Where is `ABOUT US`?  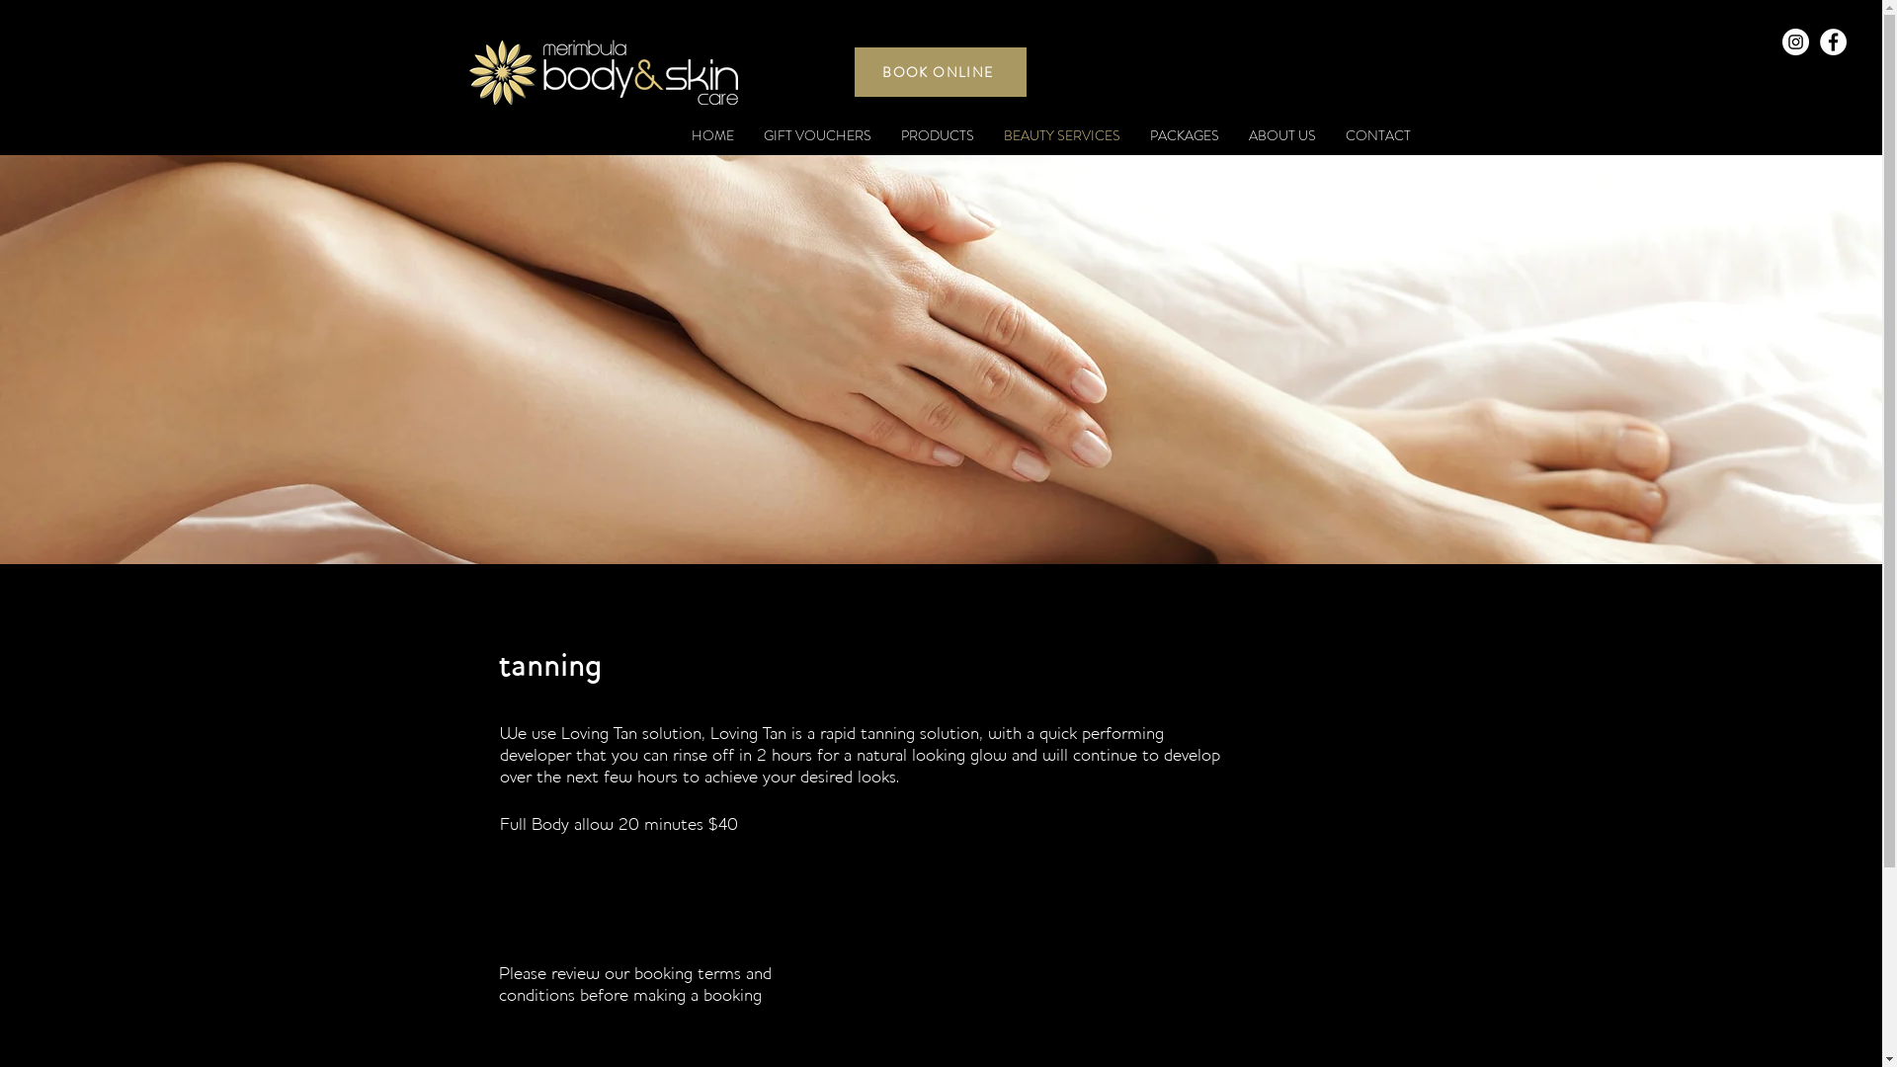 ABOUT US is located at coordinates (1281, 136).